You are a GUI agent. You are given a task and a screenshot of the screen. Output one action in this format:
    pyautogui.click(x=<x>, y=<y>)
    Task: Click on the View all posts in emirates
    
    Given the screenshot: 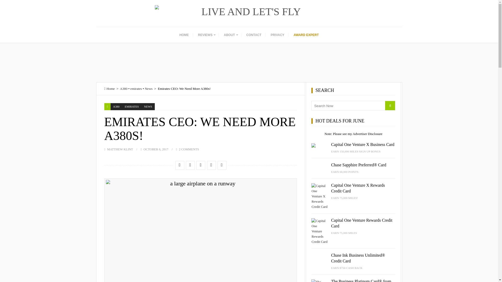 What is the action you would take?
    pyautogui.click(x=132, y=107)
    